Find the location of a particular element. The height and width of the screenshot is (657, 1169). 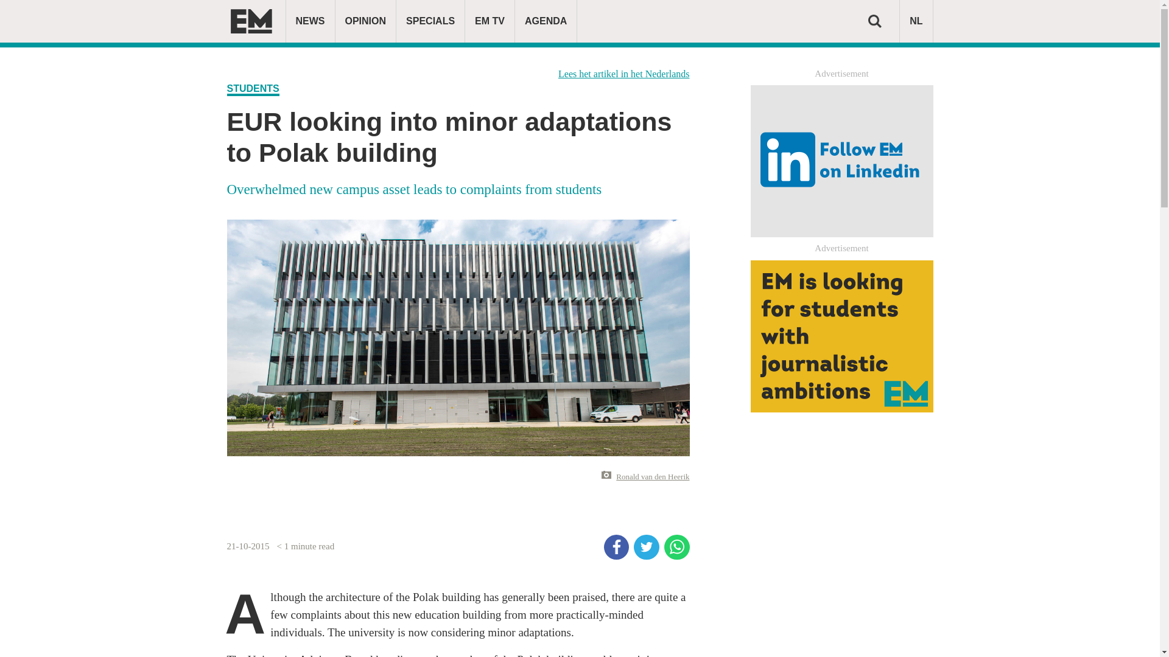

Share via WhatsApp is located at coordinates (676, 547).